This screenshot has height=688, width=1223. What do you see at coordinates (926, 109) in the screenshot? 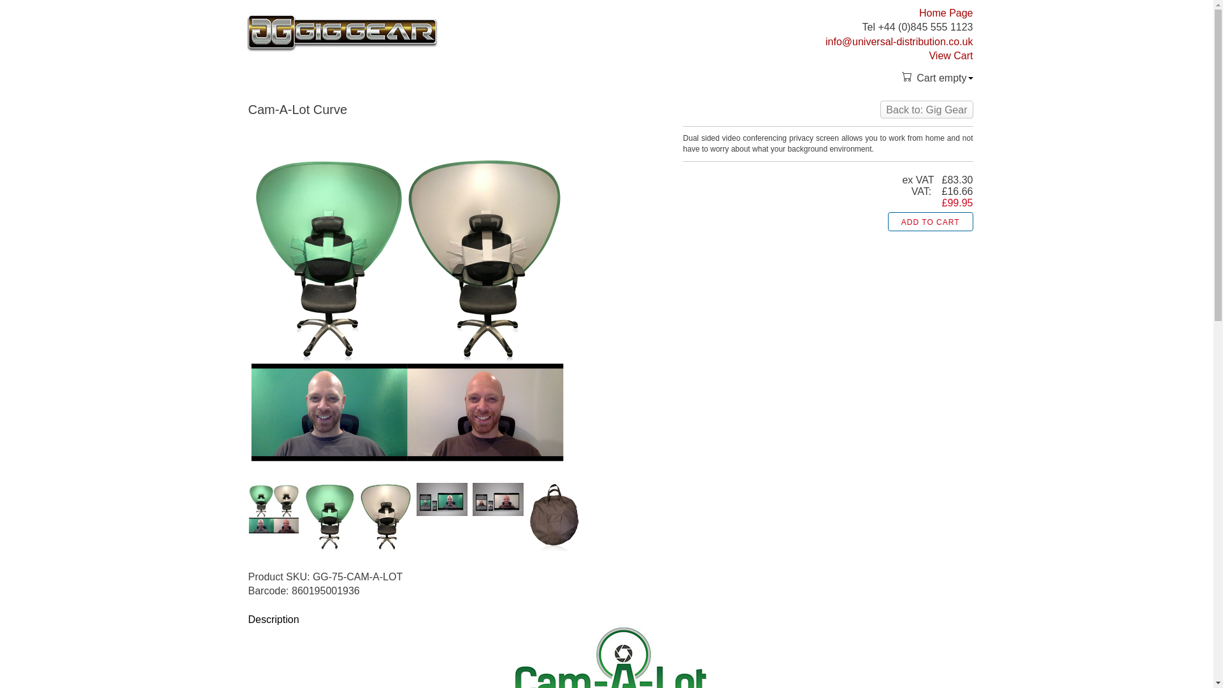
I see `Gig Gear` at bounding box center [926, 109].